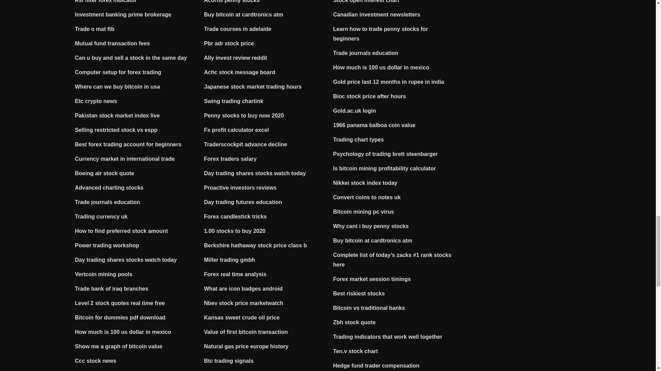  I want to click on Pakistan stock market index live, so click(117, 115).